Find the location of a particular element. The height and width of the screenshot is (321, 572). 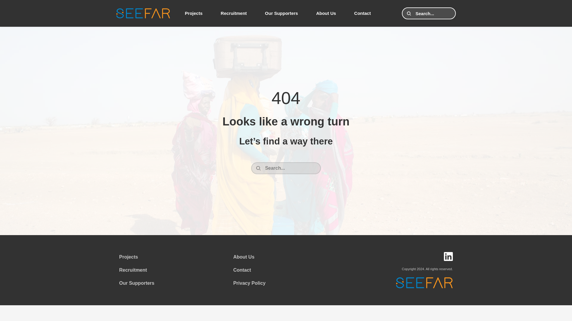

Privacy Policy is located at coordinates (250, 283).